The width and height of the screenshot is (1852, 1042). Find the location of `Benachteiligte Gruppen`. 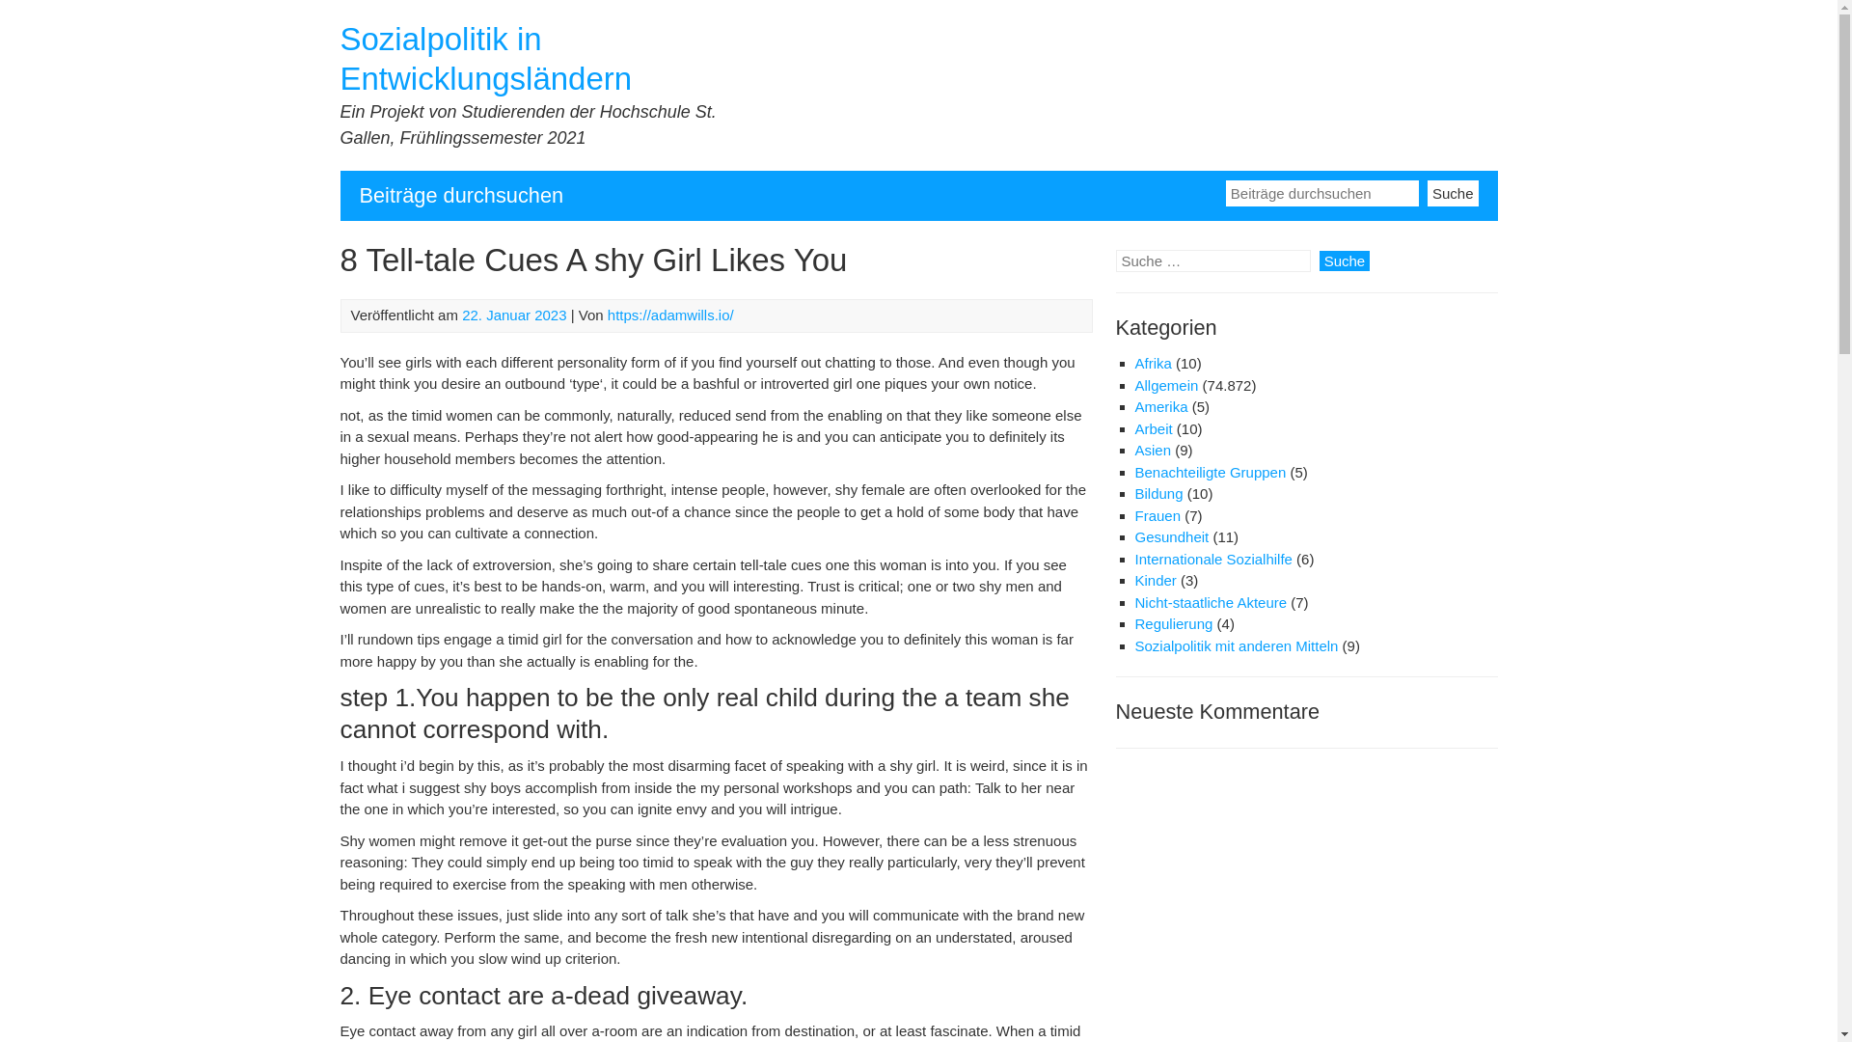

Benachteiligte Gruppen is located at coordinates (1210, 471).